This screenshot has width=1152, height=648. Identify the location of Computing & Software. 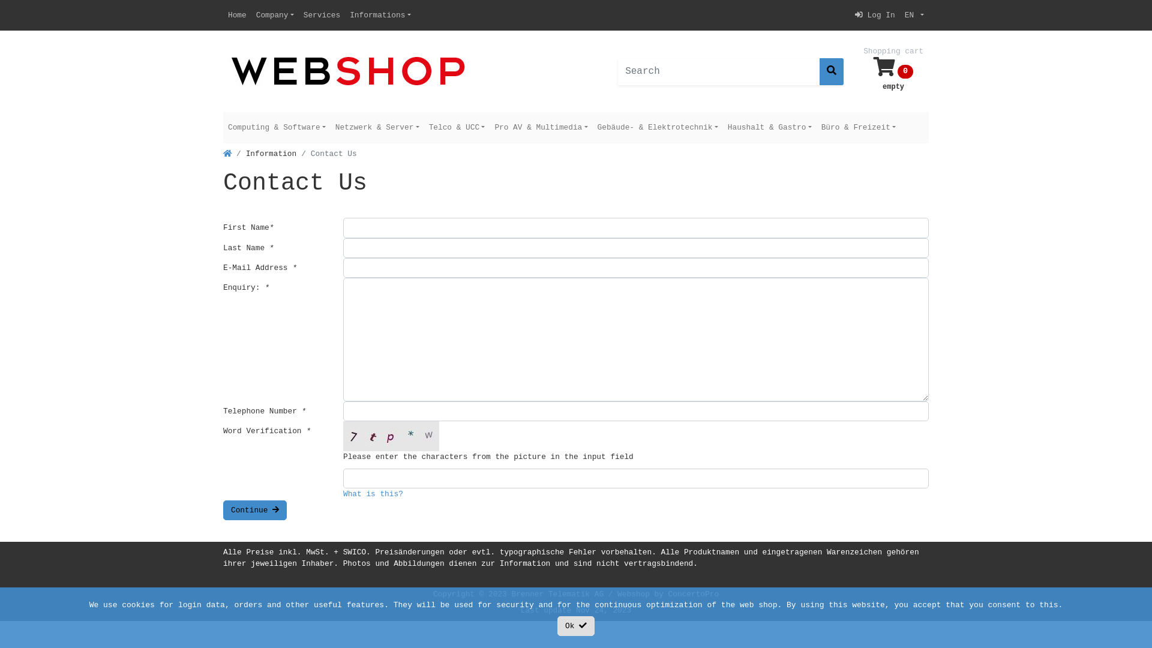
(277, 127).